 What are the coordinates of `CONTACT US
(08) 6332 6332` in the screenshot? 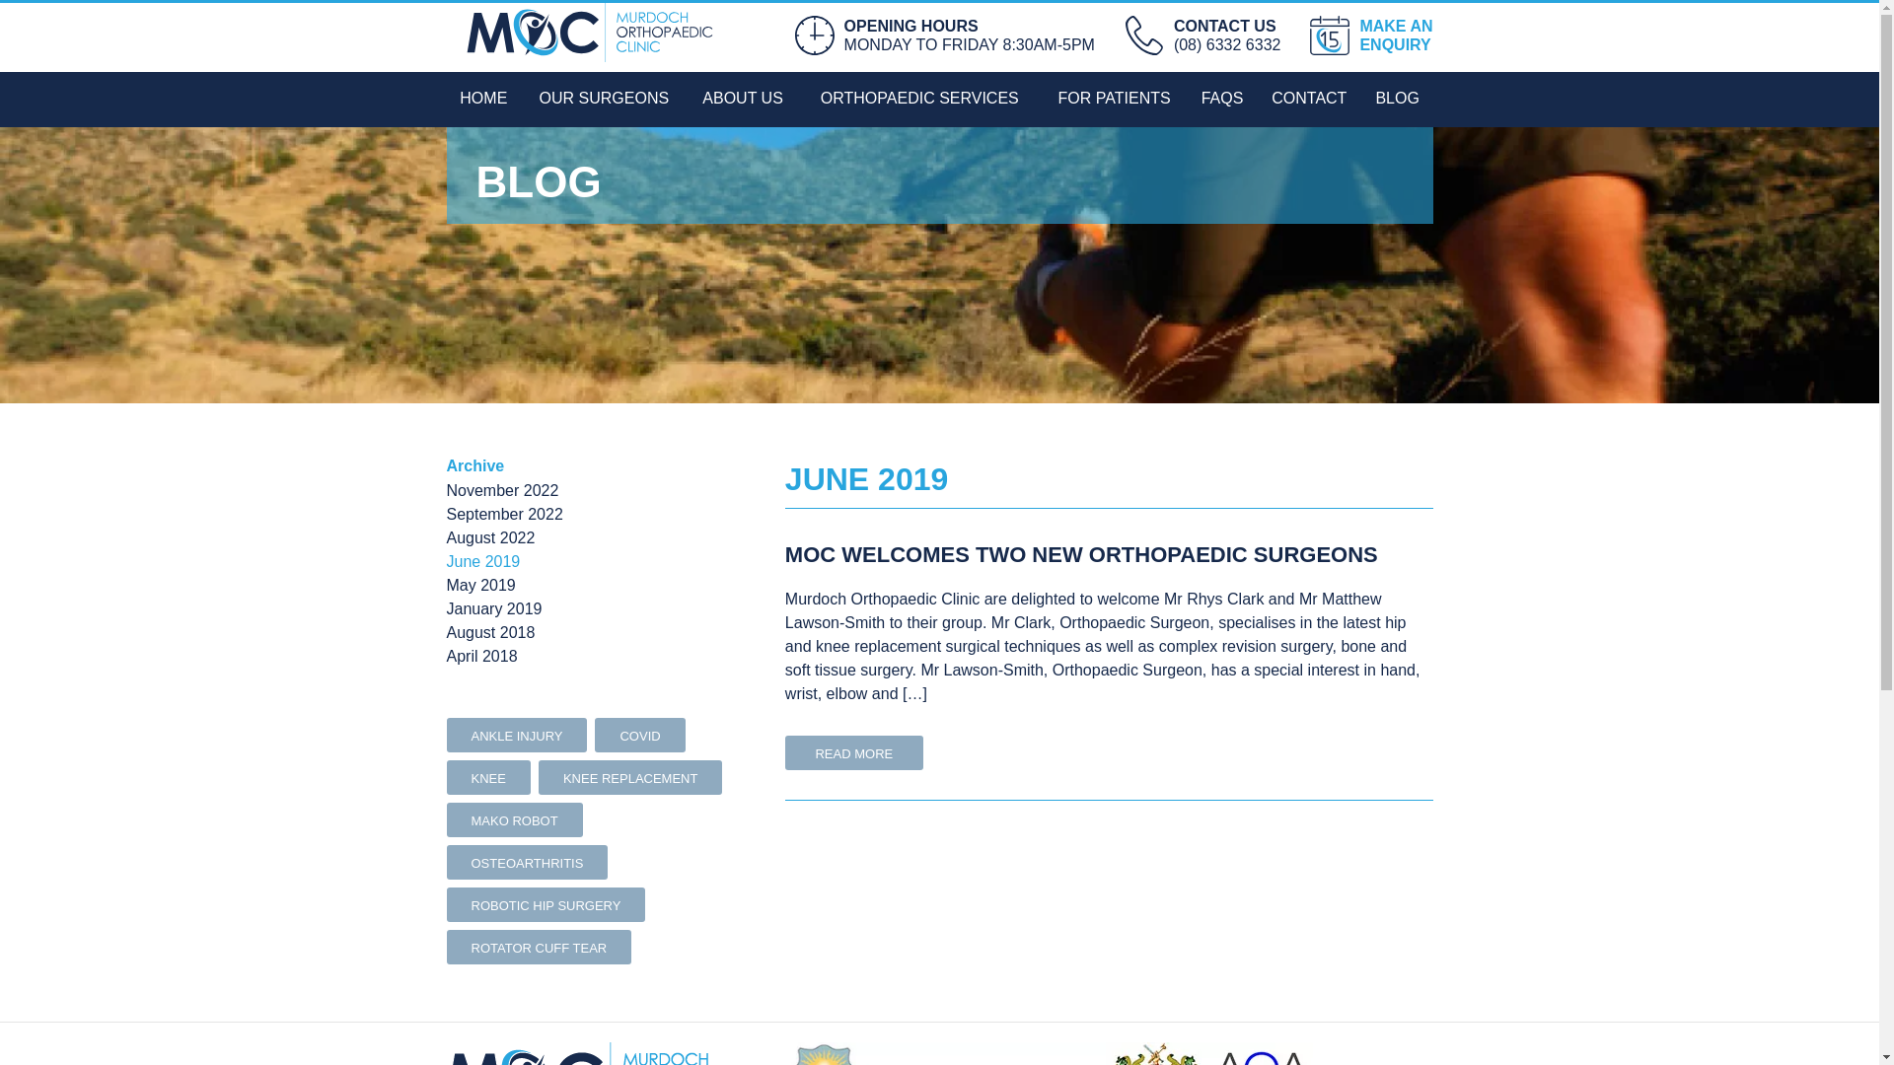 It's located at (1203, 35).